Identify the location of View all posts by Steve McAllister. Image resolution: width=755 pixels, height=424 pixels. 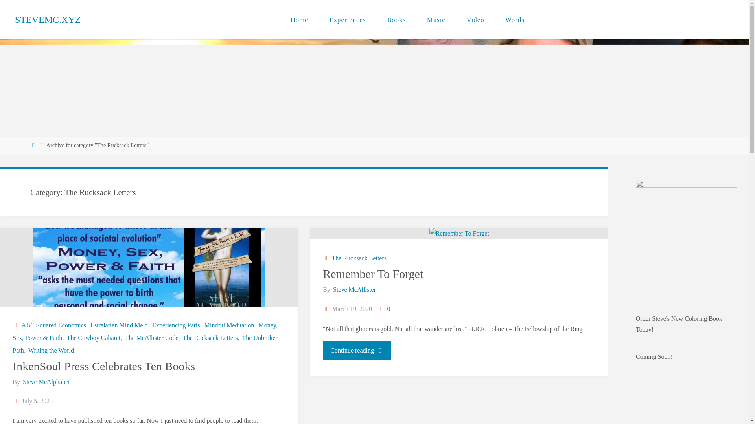
(354, 290).